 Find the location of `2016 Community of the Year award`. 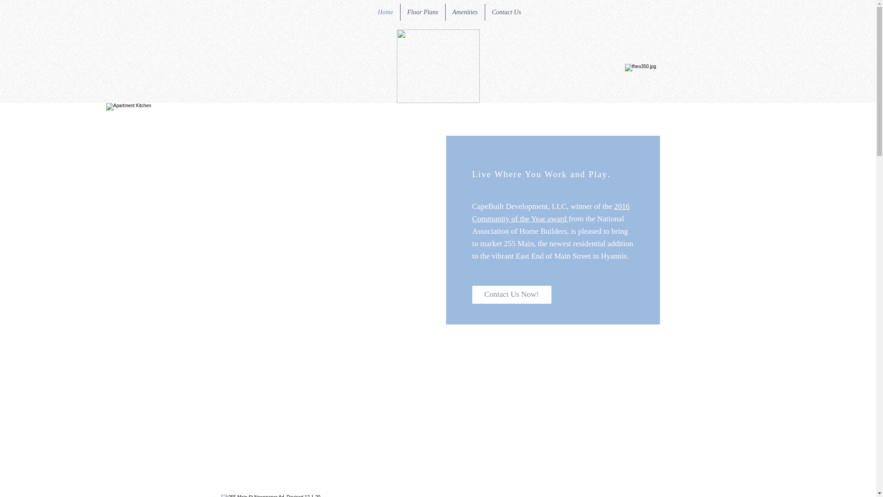

2016 Community of the Year award is located at coordinates (551, 213).